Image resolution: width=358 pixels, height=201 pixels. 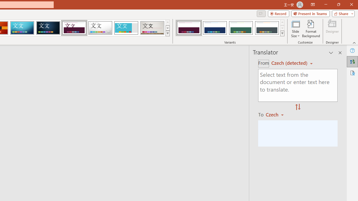 What do you see at coordinates (241, 28) in the screenshot?
I see `Dividend Variant 3` at bounding box center [241, 28].